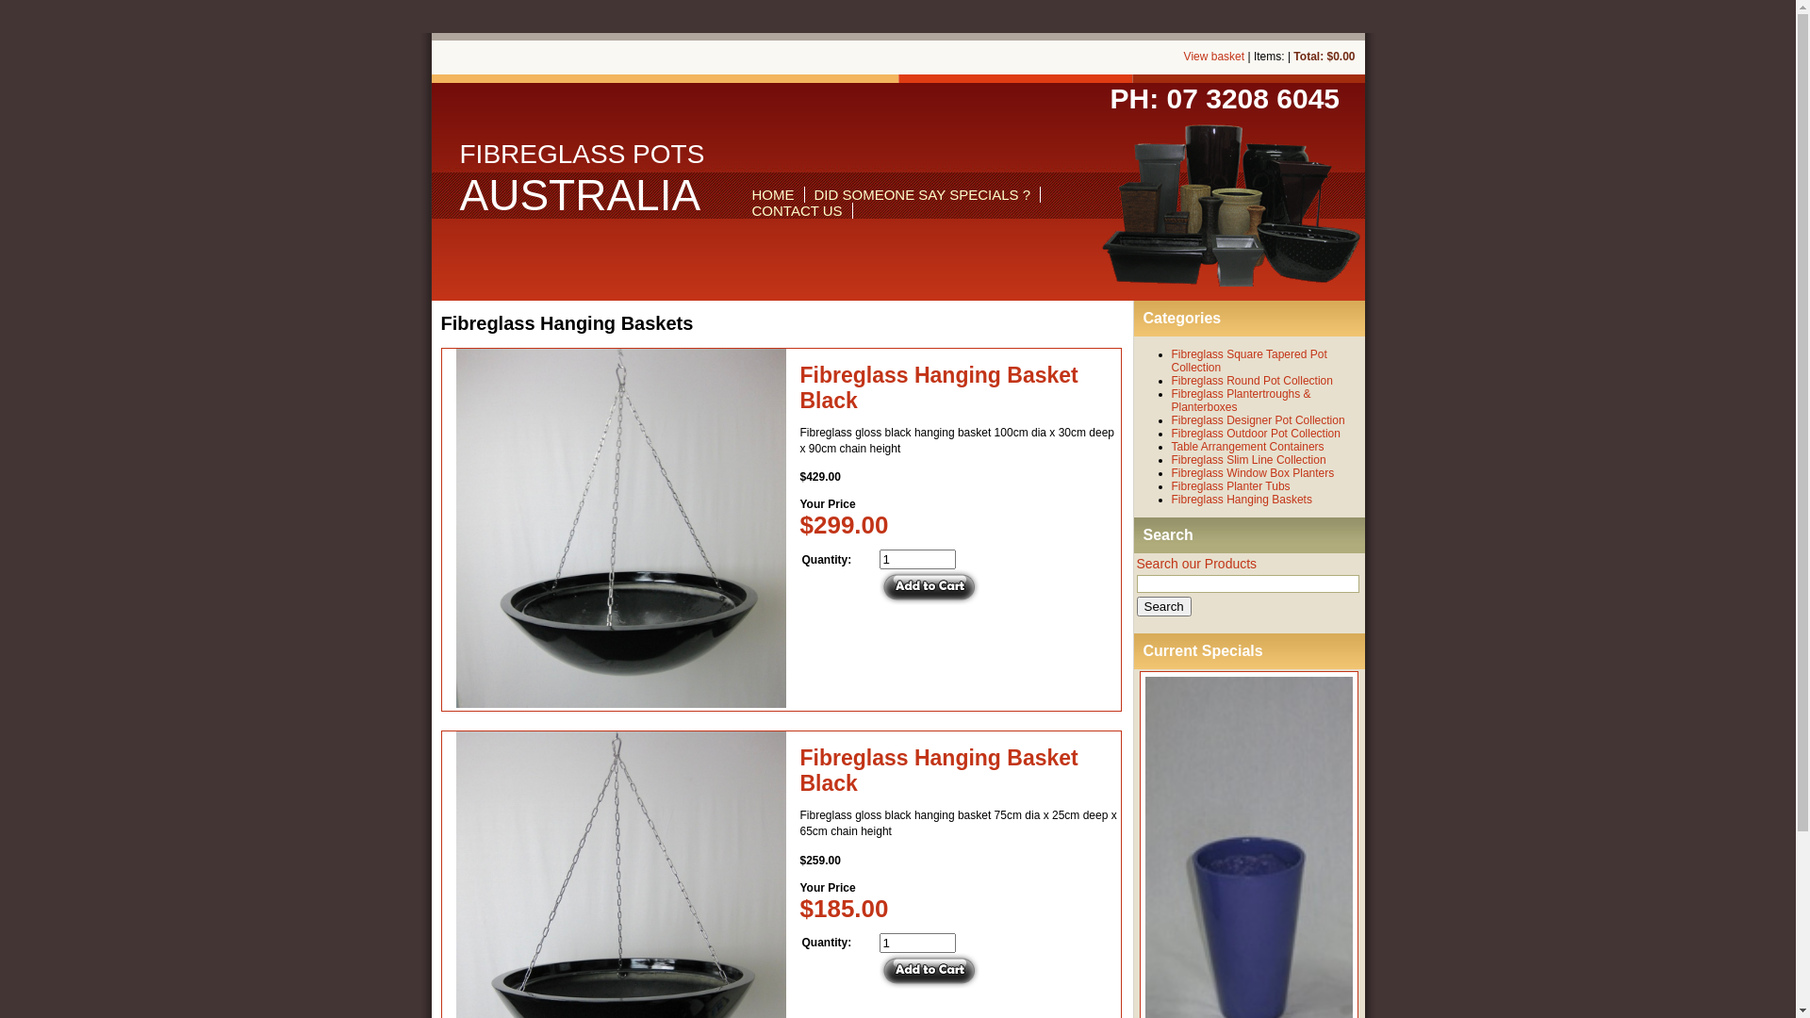  I want to click on Fibreglass Hanging Baskets, so click(1241, 500).